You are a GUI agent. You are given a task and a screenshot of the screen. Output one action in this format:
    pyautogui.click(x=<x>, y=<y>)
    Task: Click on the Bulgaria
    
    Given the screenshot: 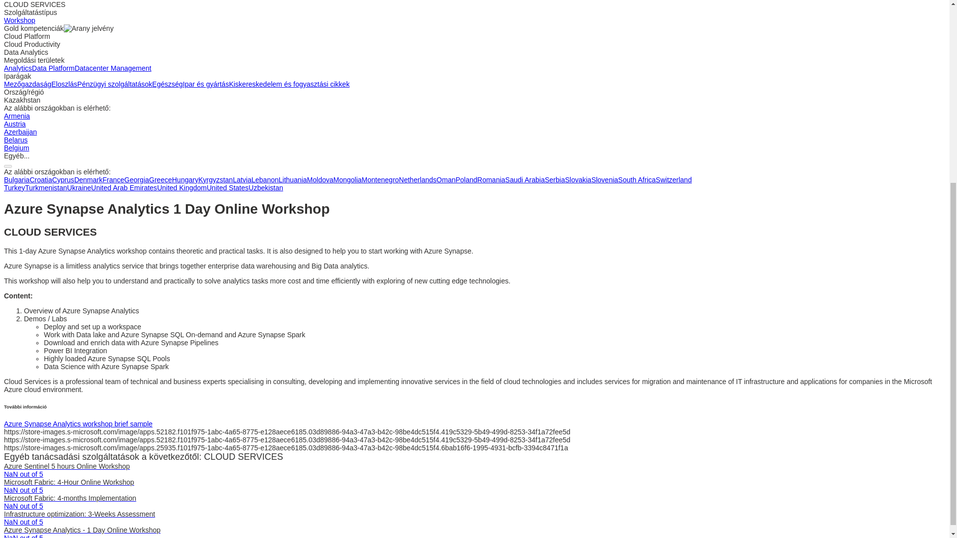 What is the action you would take?
    pyautogui.click(x=16, y=180)
    